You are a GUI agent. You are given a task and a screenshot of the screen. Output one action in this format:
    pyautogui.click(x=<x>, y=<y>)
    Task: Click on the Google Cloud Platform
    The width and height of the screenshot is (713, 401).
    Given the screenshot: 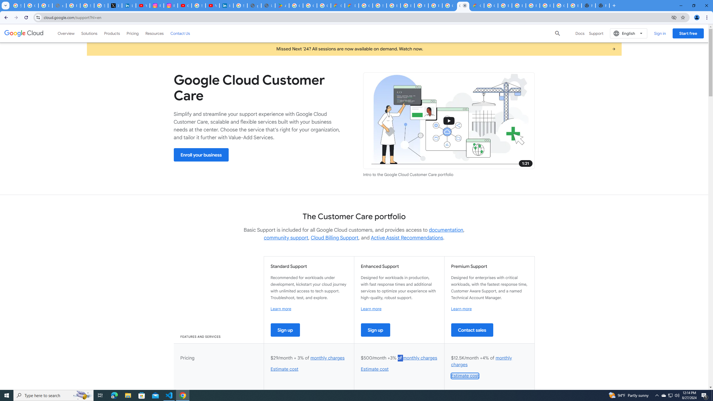 What is the action you would take?
    pyautogui.click(x=491, y=6)
    